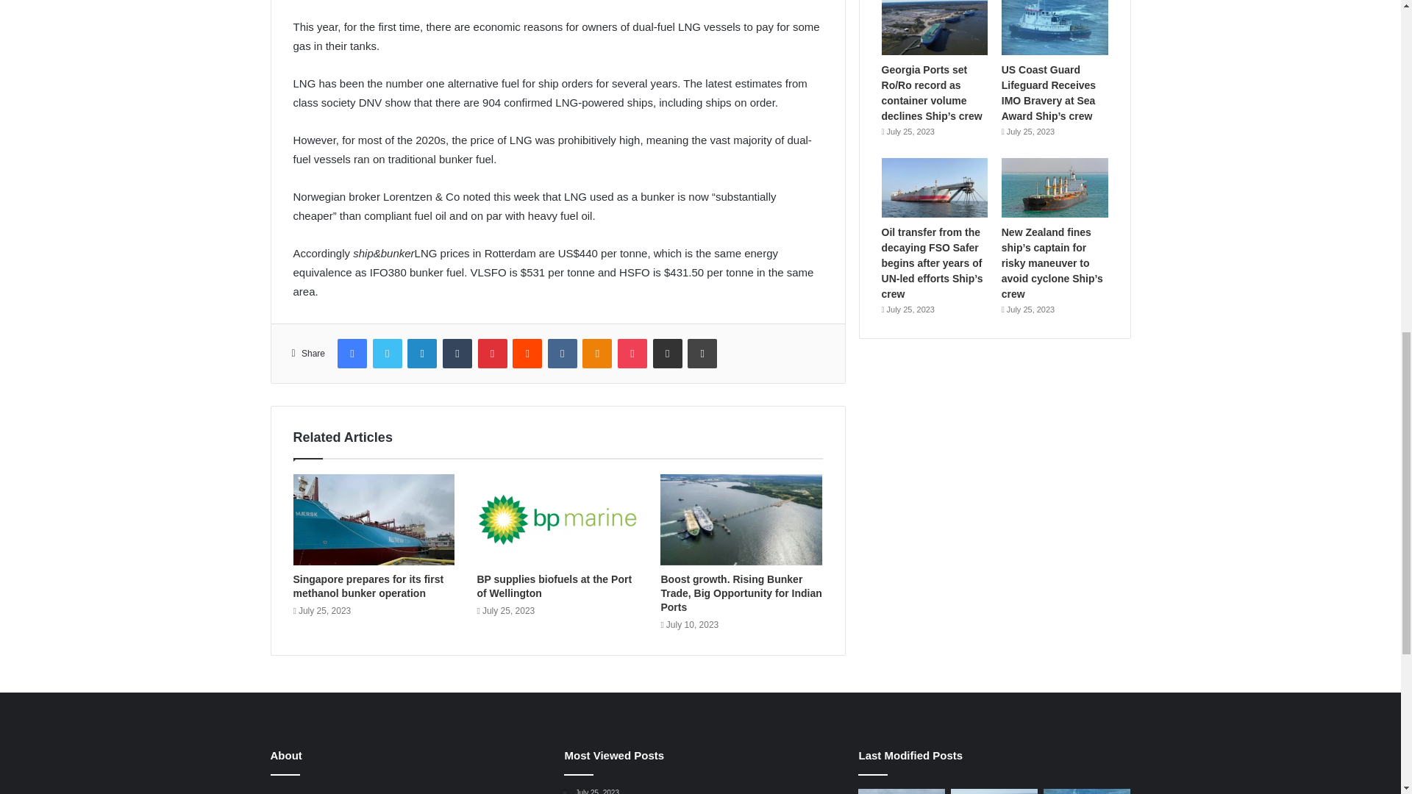 Image resolution: width=1412 pixels, height=794 pixels. Describe the element at coordinates (352, 354) in the screenshot. I see `Facebook` at that location.